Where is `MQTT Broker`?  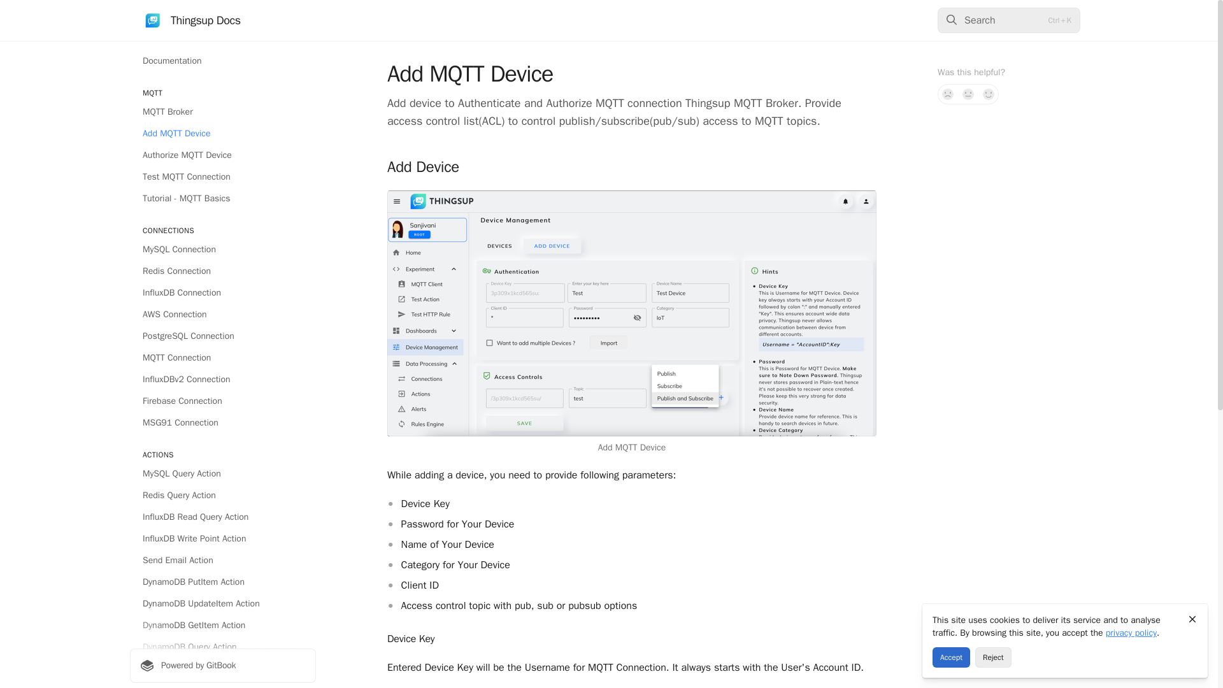 MQTT Broker is located at coordinates (222, 112).